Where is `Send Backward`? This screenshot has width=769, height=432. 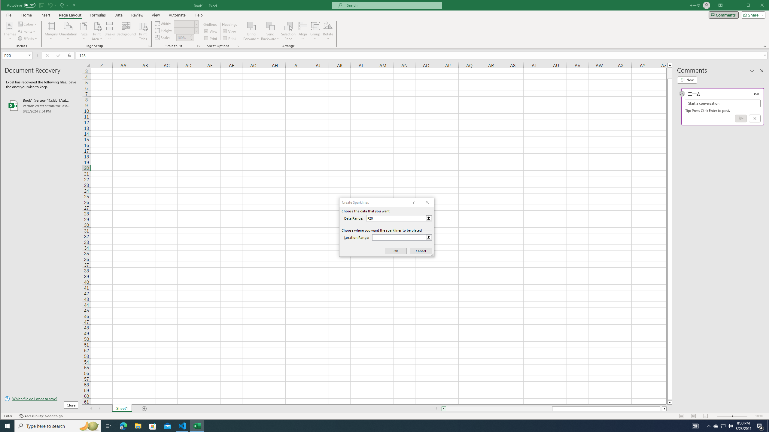
Send Backward is located at coordinates (270, 31).